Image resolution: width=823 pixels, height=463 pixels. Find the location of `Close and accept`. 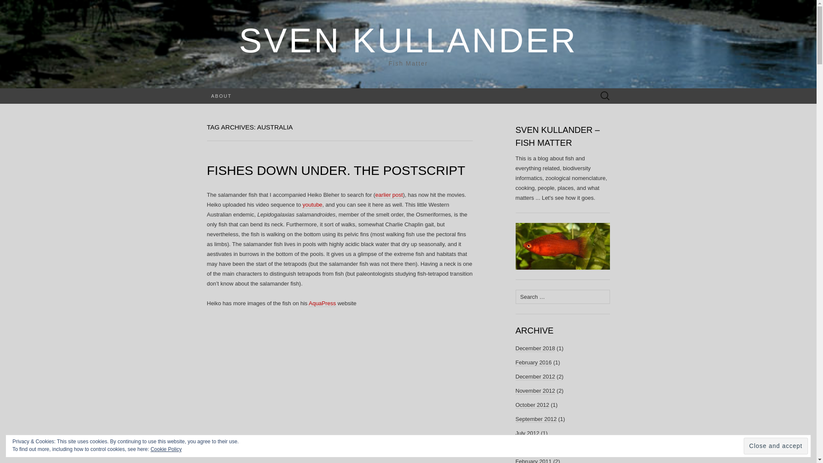

Close and accept is located at coordinates (776, 446).